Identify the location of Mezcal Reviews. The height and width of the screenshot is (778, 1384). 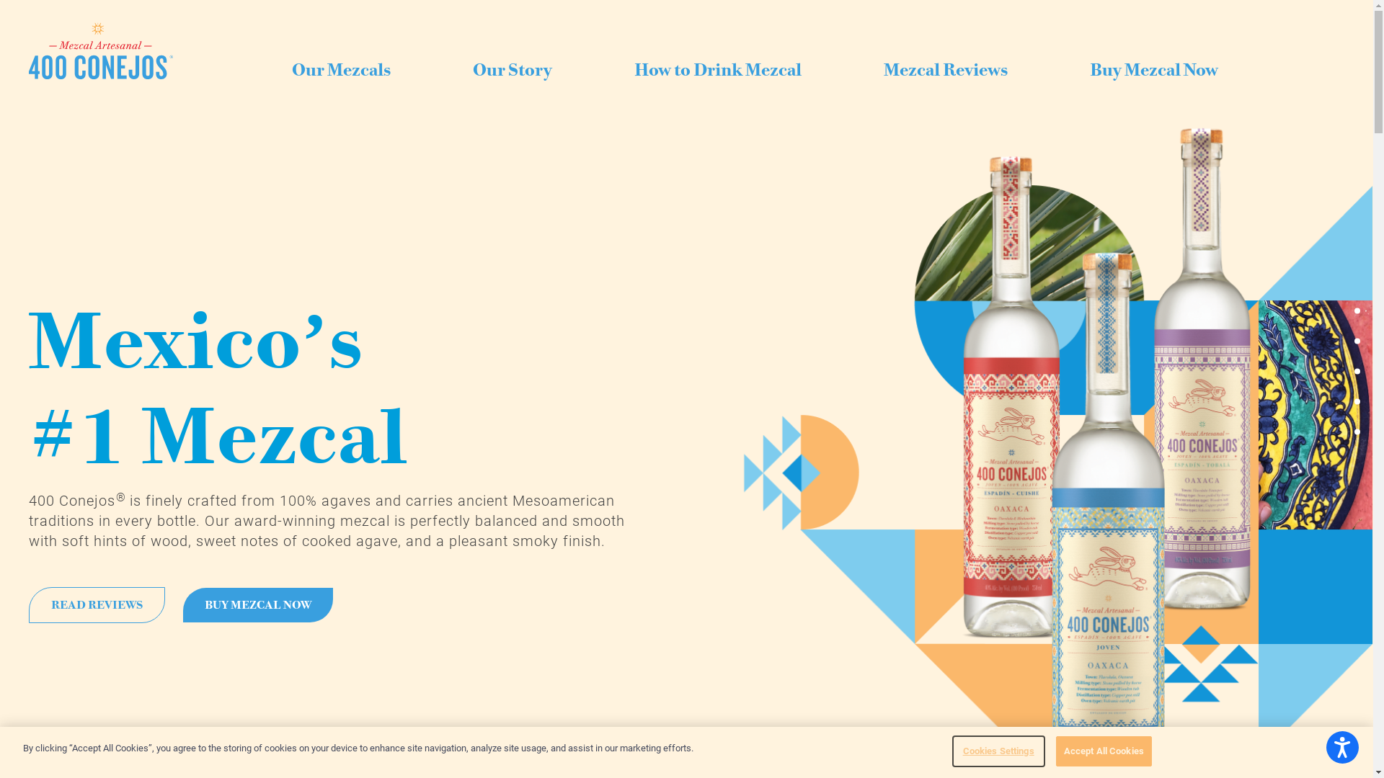
(946, 72).